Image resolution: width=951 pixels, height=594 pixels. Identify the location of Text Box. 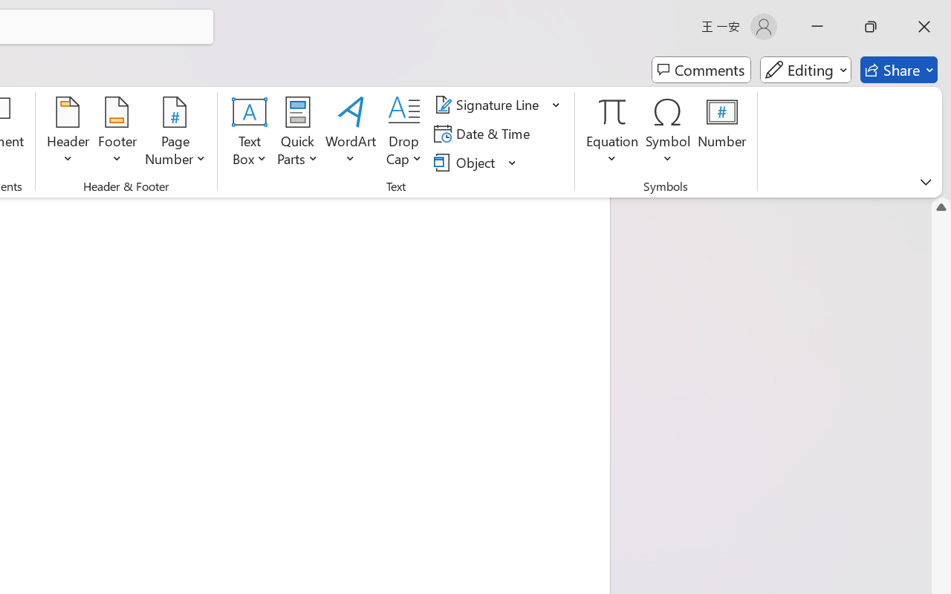
(250, 134).